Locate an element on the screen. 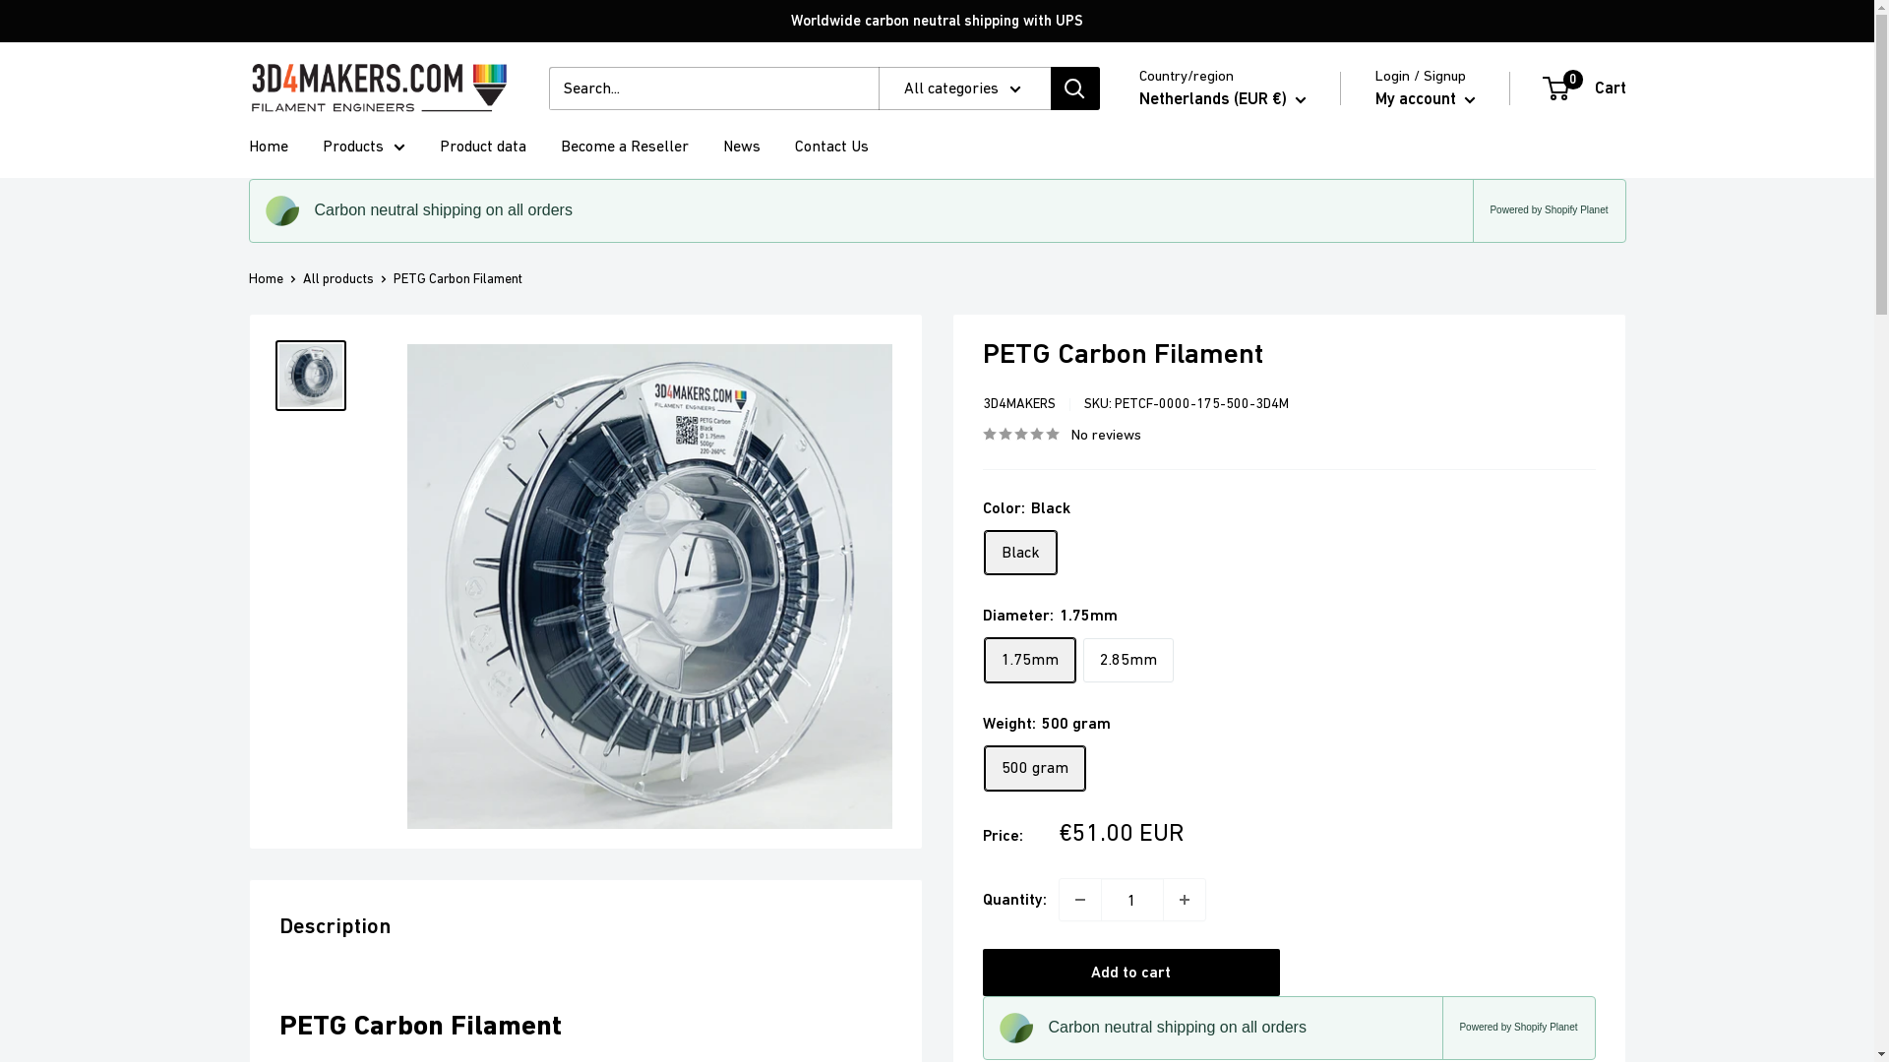 This screenshot has height=1062, width=1889. Increase quantity by 1 is located at coordinates (1184, 899).